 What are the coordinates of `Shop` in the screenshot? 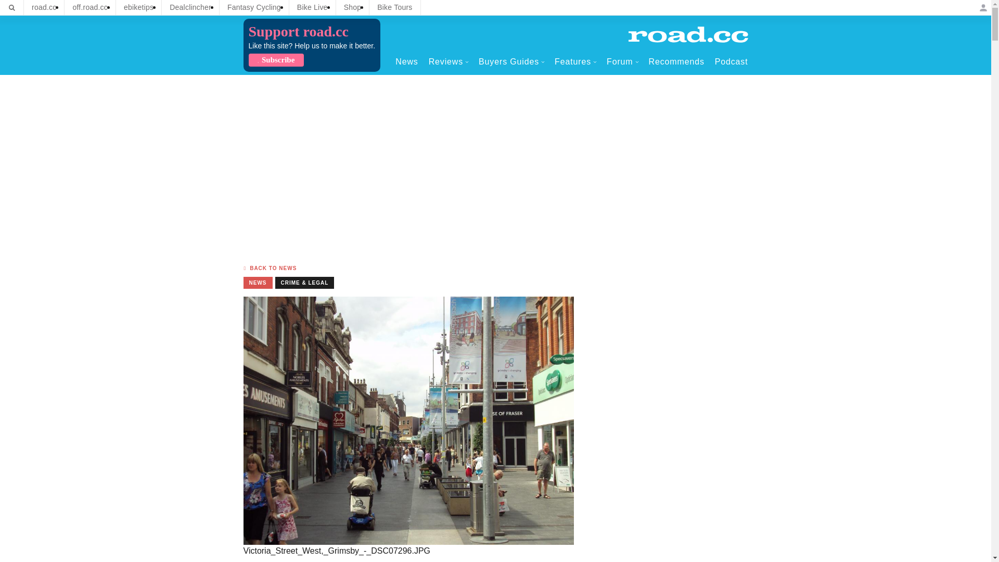 It's located at (353, 7).